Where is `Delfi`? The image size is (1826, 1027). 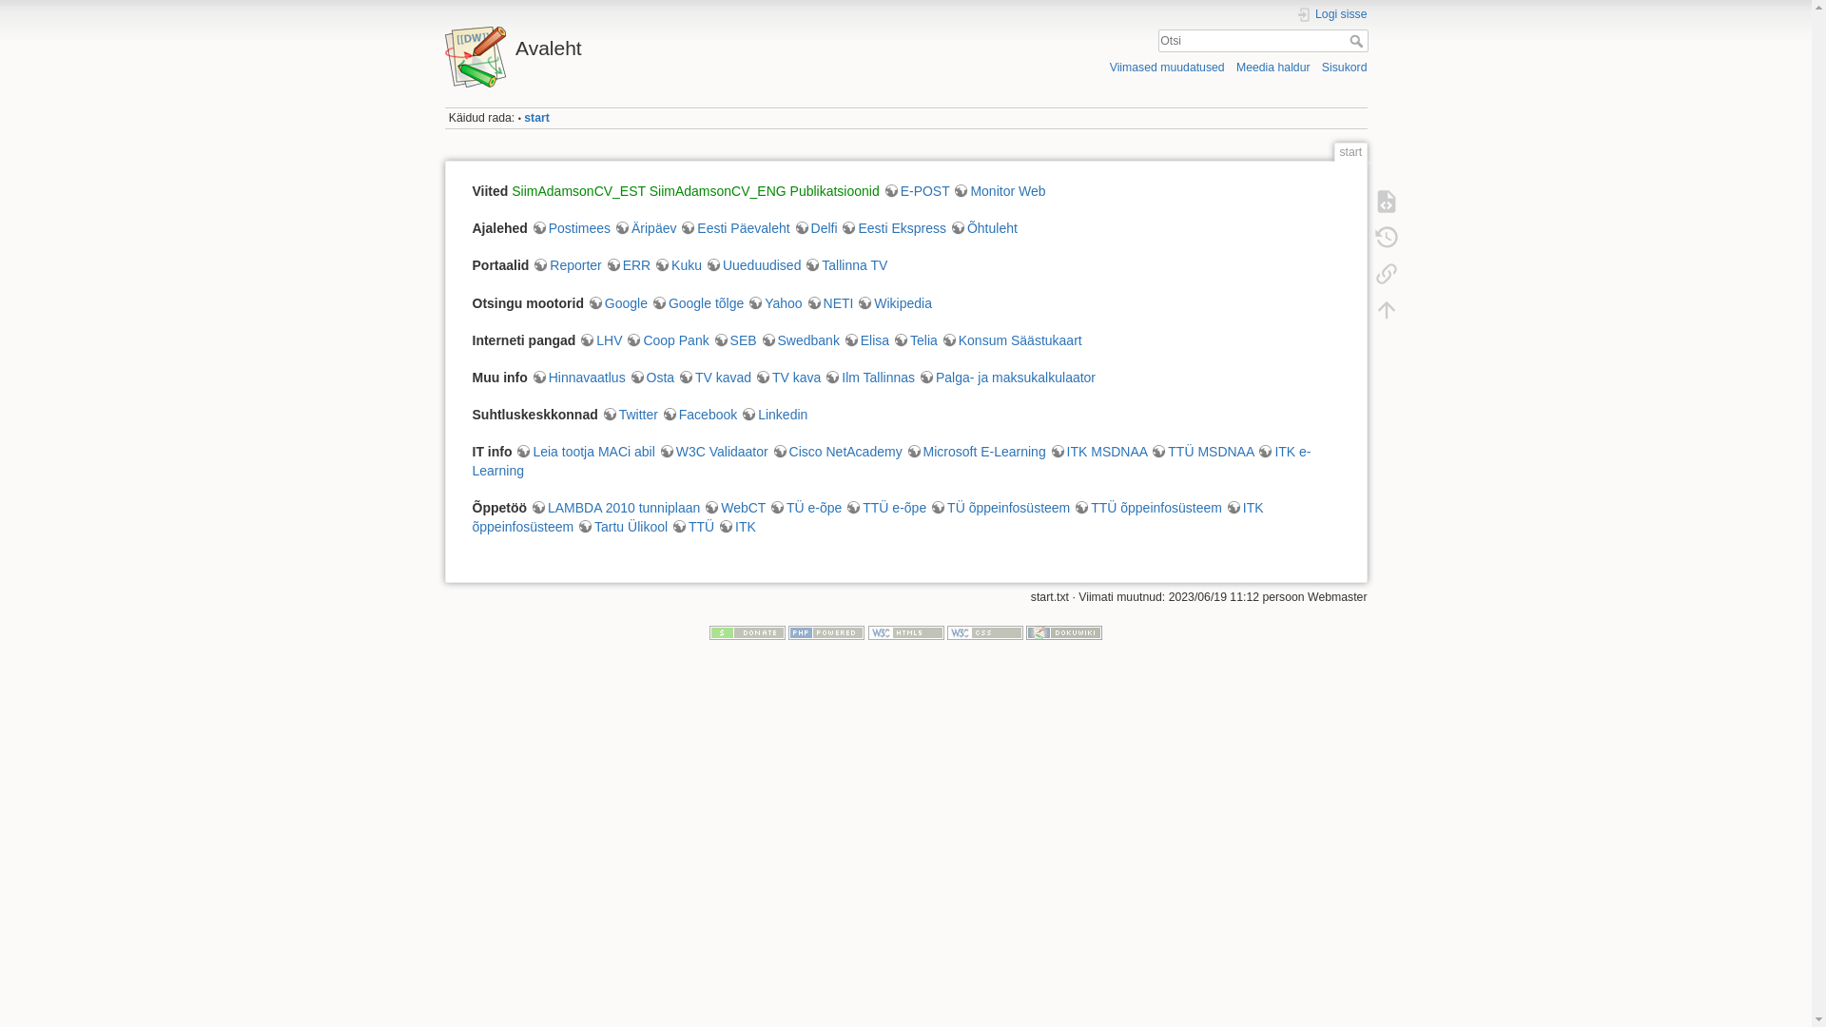 Delfi is located at coordinates (816, 228).